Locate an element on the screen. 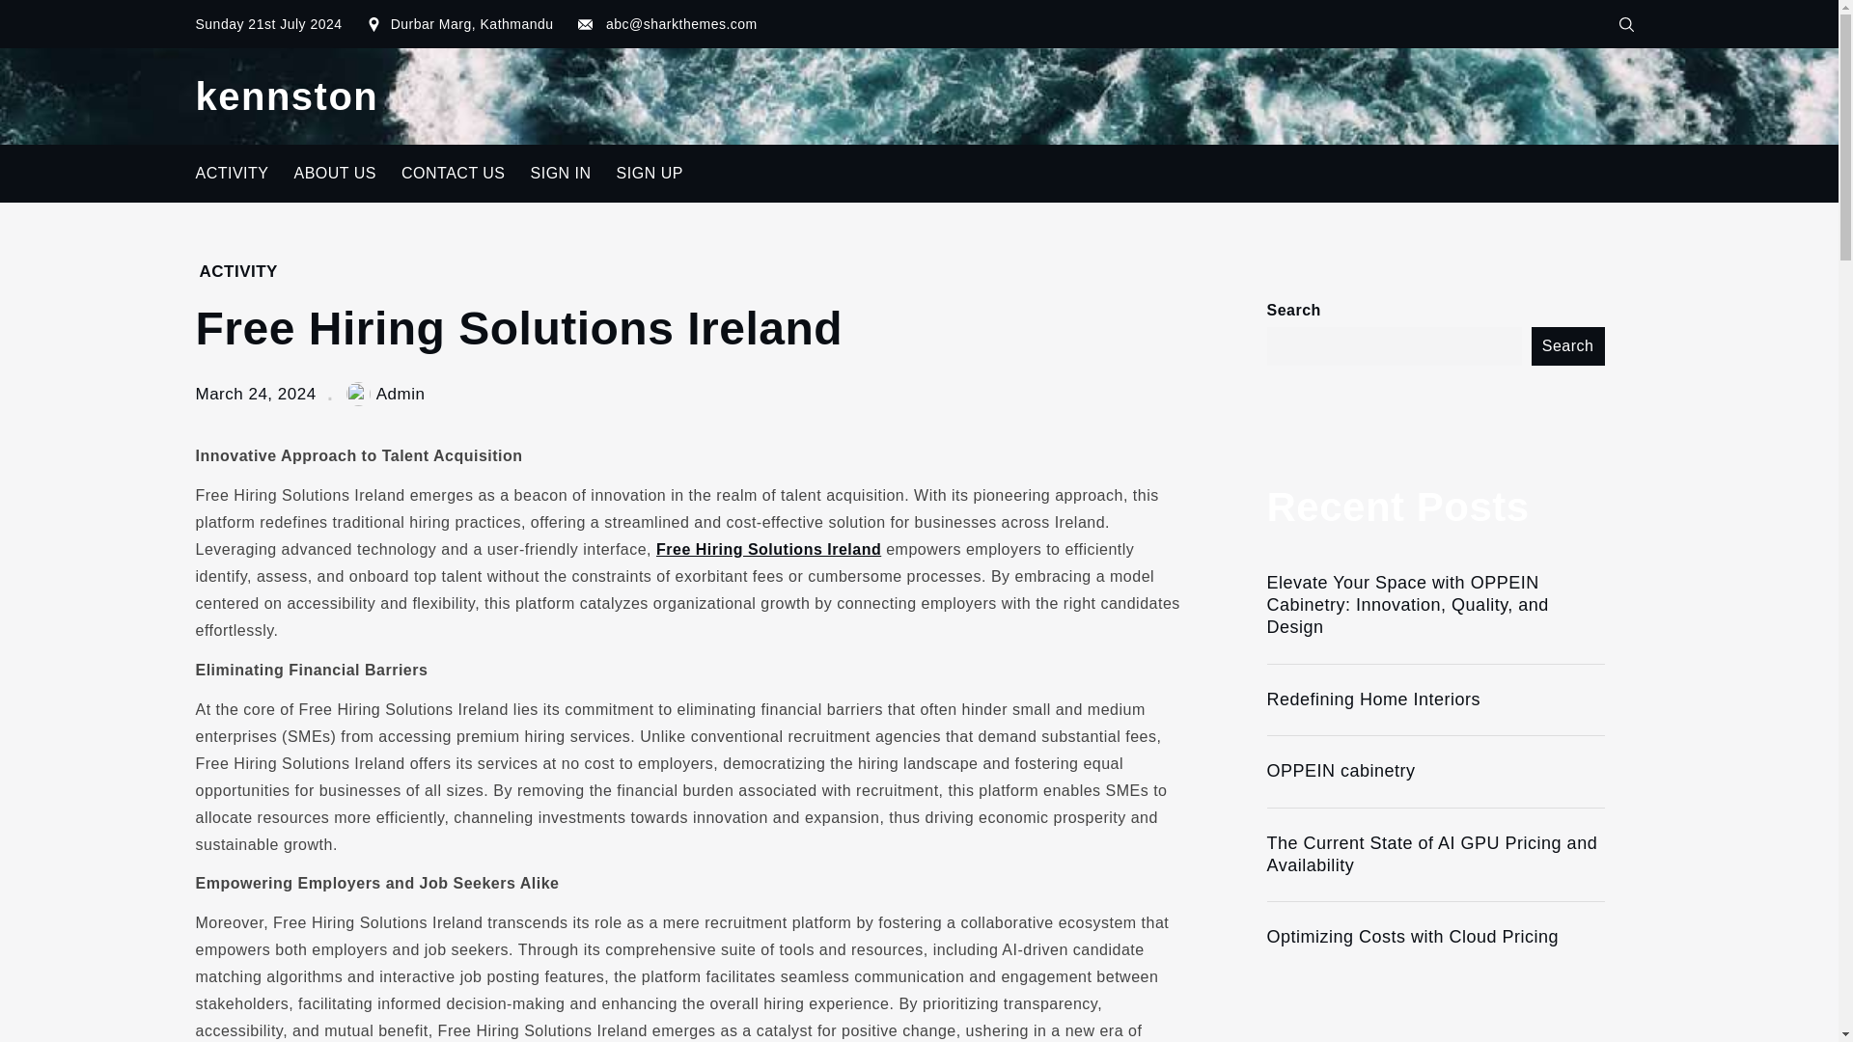 The height and width of the screenshot is (1042, 1853). SIGN IN is located at coordinates (561, 174).